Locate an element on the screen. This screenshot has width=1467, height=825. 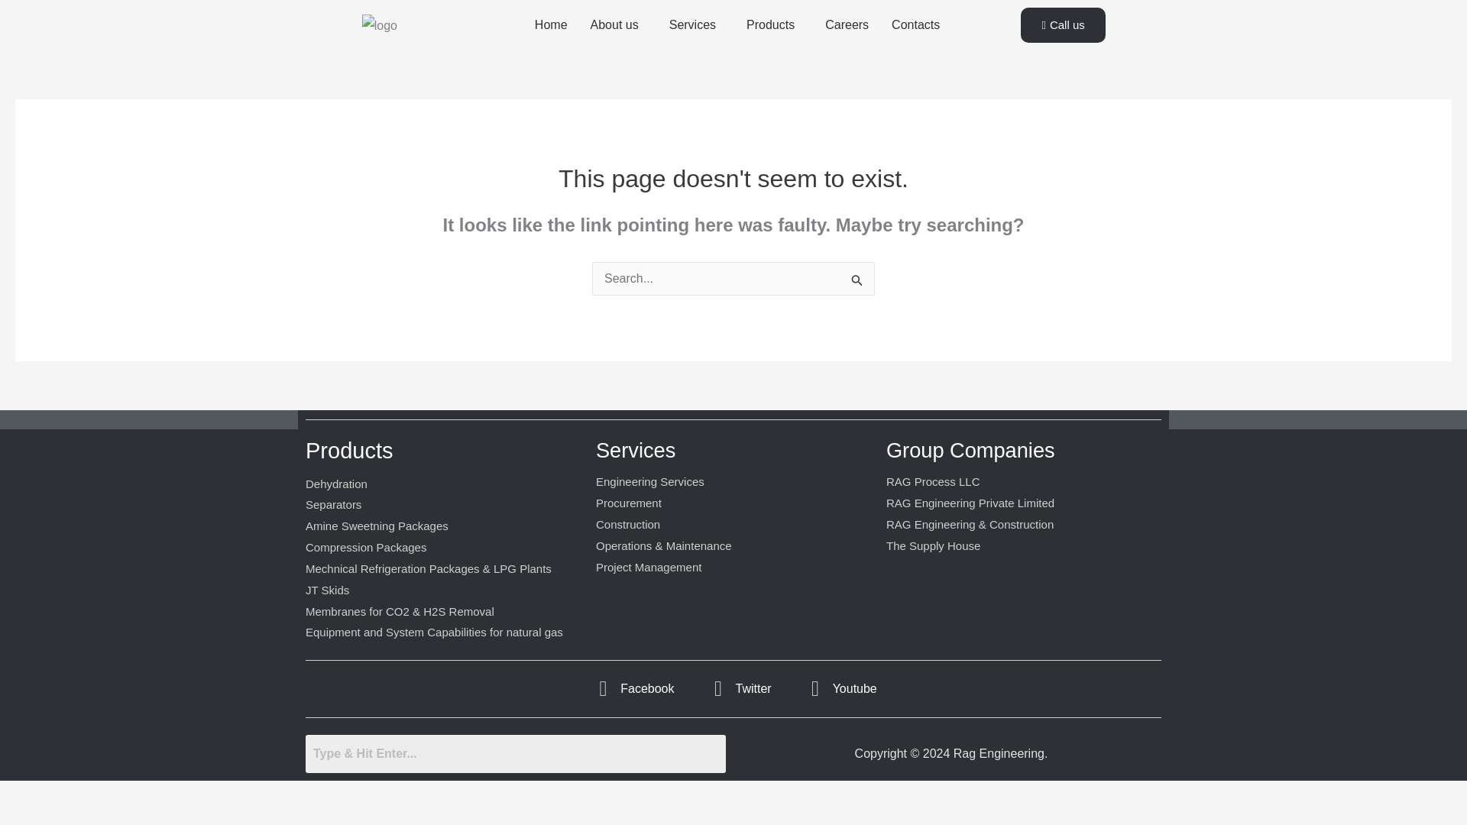
Products is located at coordinates (779, 46).